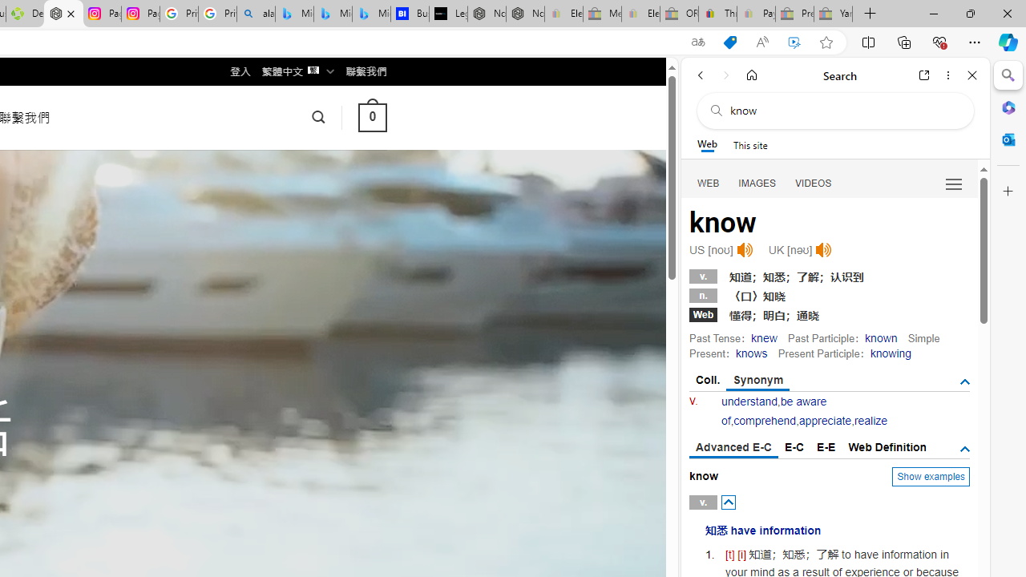 Image resolution: width=1026 pixels, height=577 pixels. I want to click on Show translate options, so click(697, 42).